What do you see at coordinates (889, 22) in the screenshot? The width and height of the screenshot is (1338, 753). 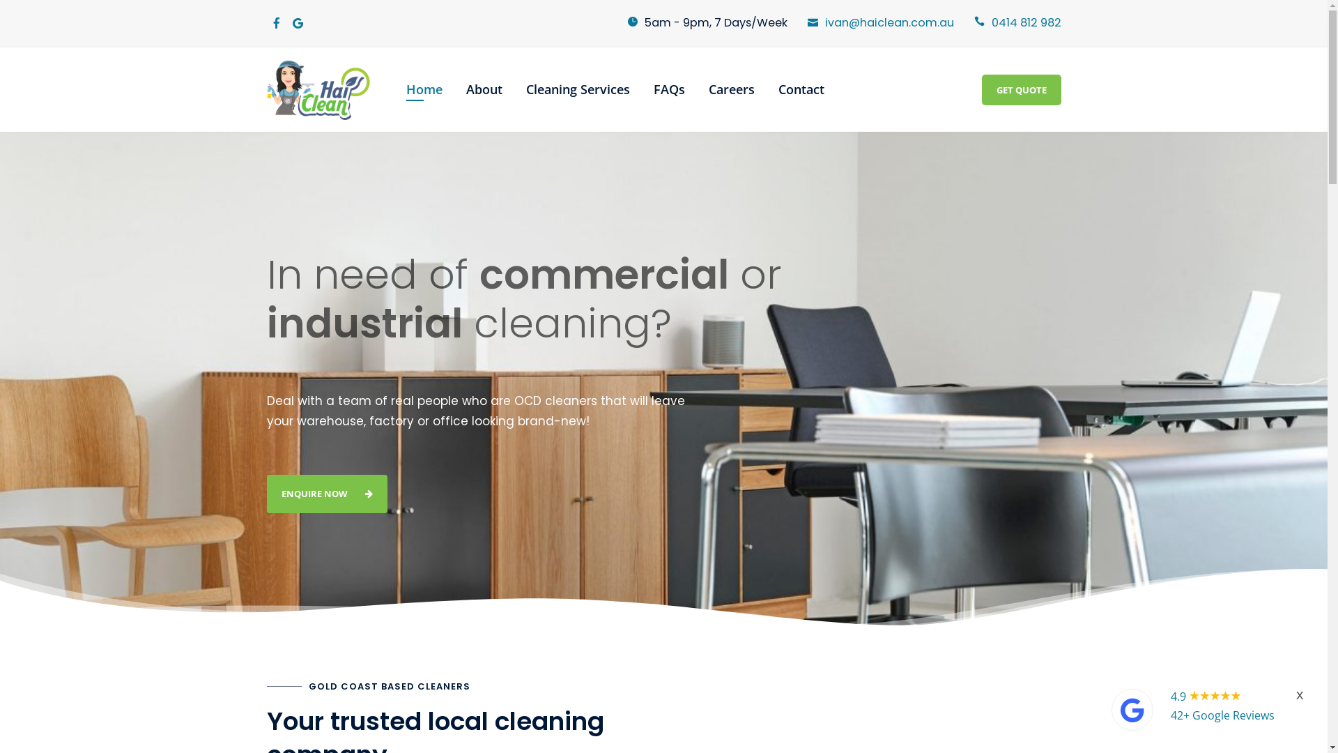 I see `ivan@haiclean.com.au` at bounding box center [889, 22].